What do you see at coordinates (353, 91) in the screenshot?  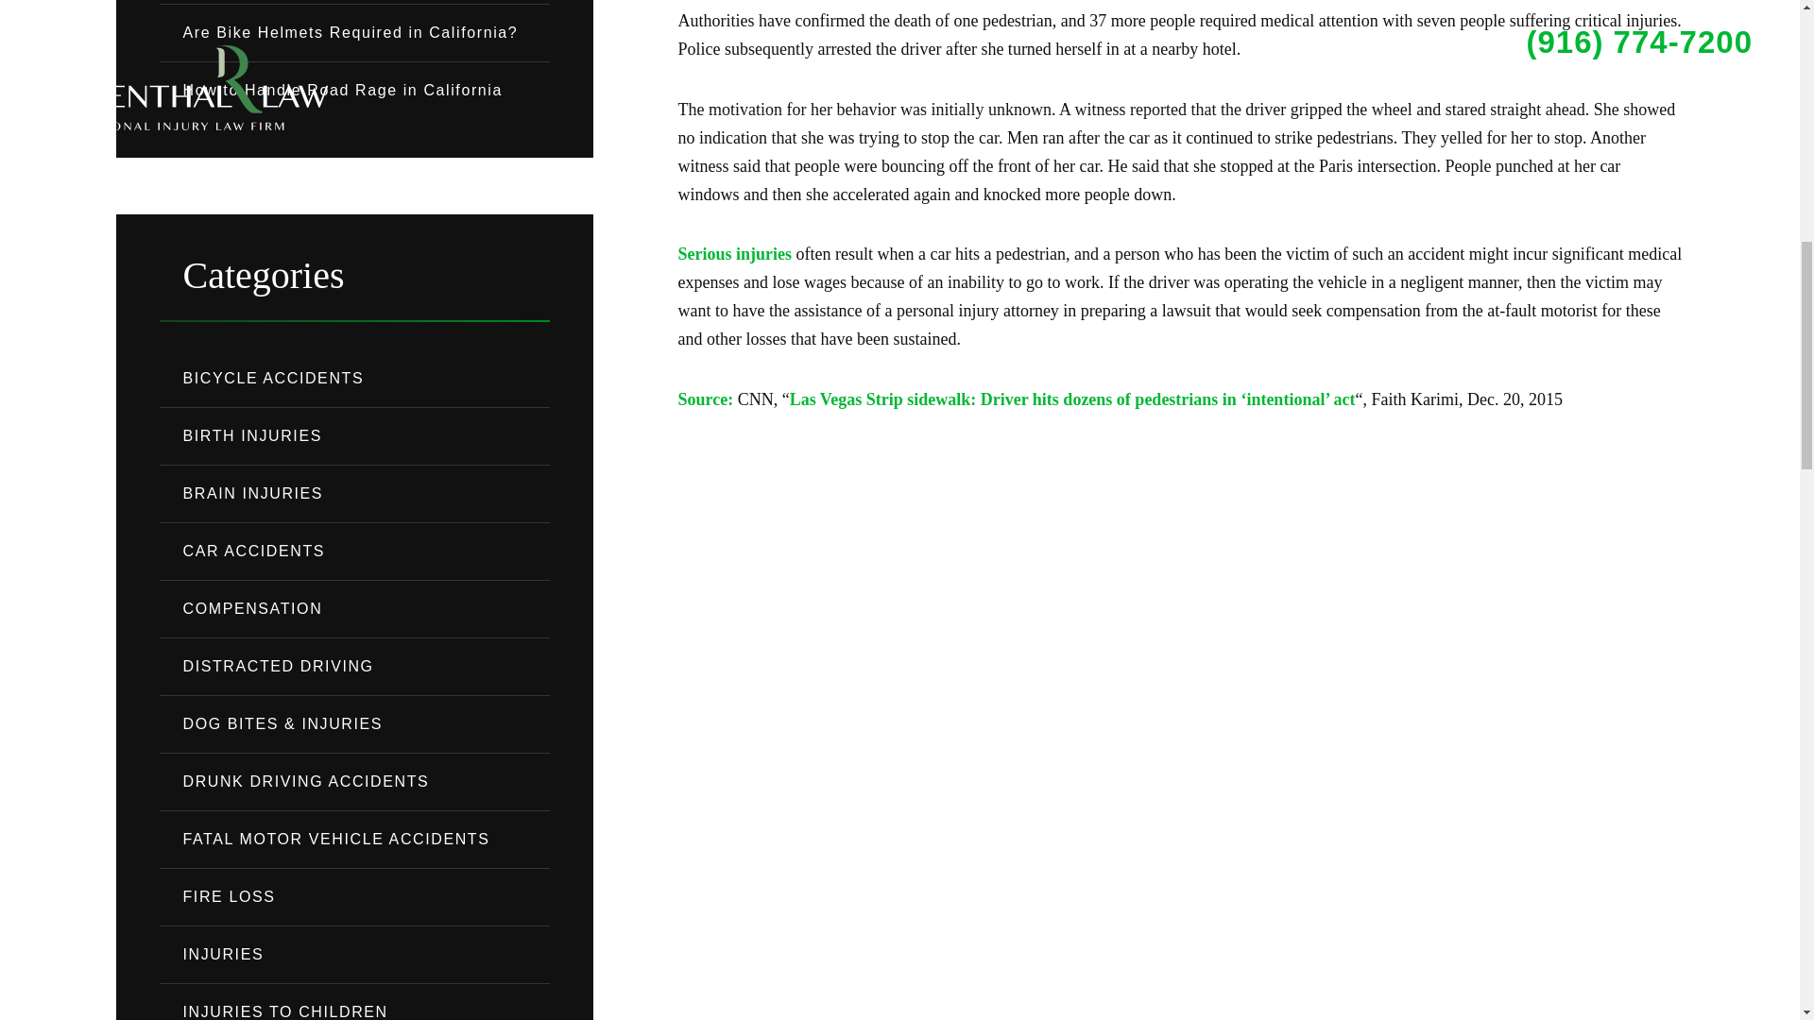 I see `How to Handle Road Rage in California` at bounding box center [353, 91].